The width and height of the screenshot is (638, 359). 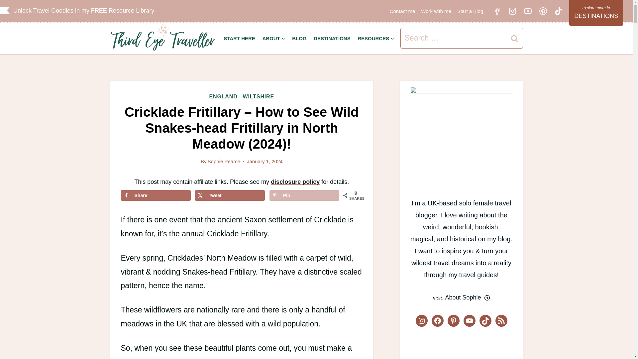 What do you see at coordinates (258, 96) in the screenshot?
I see `WILTSHIRE` at bounding box center [258, 96].